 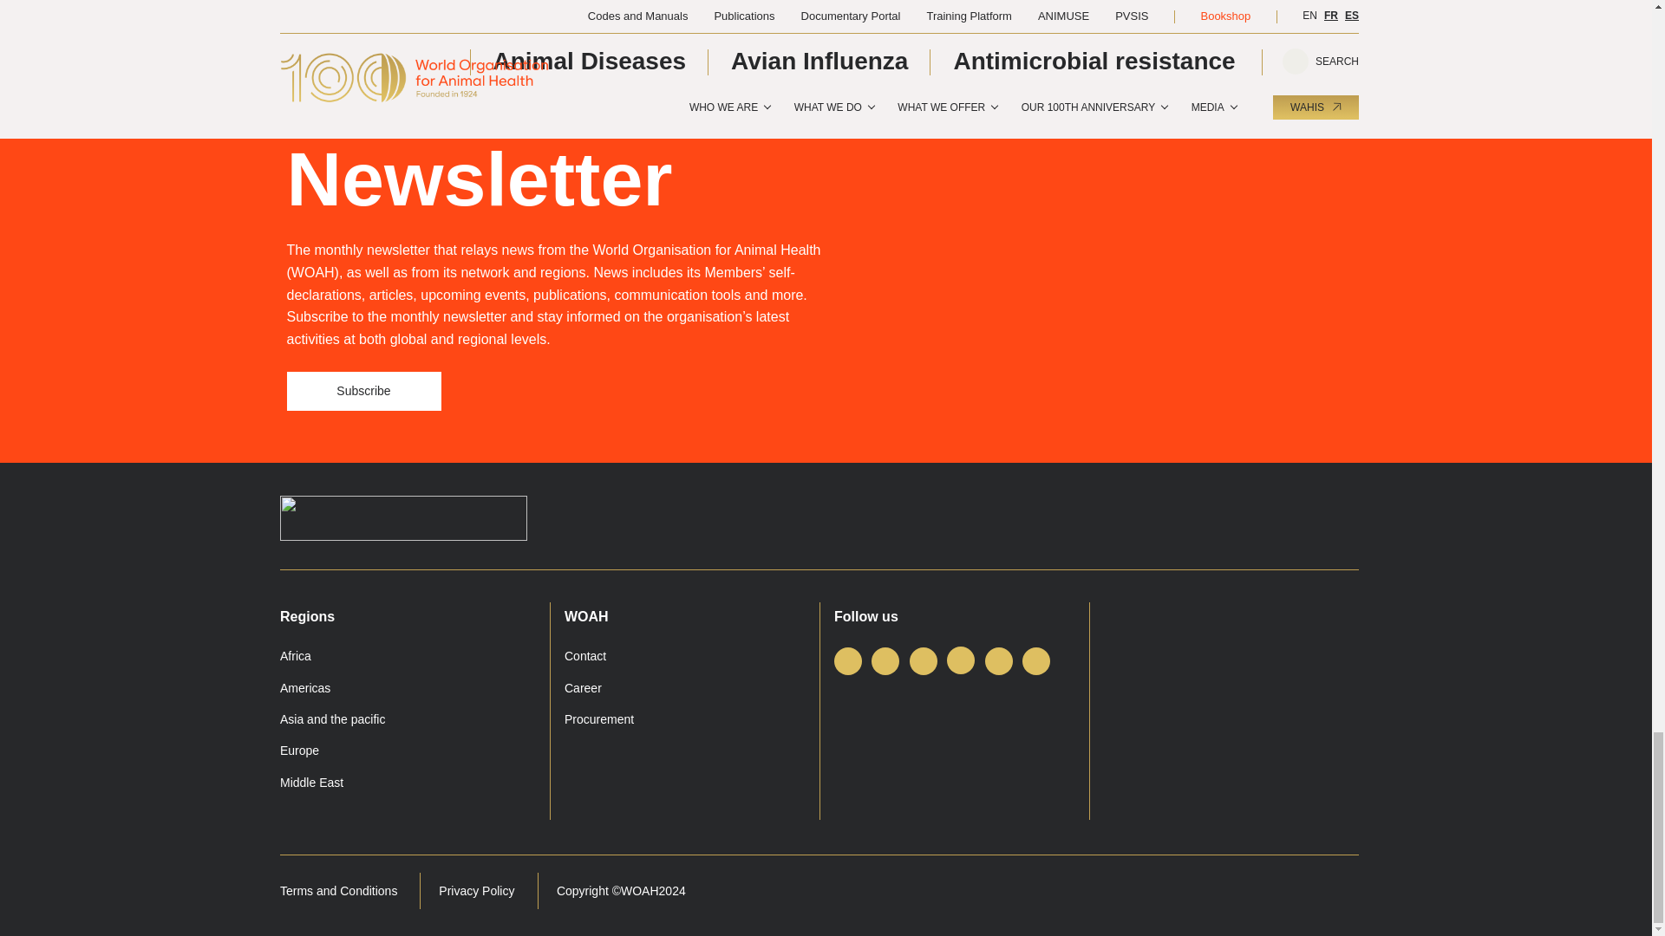 I want to click on linkedin, so click(x=923, y=660).